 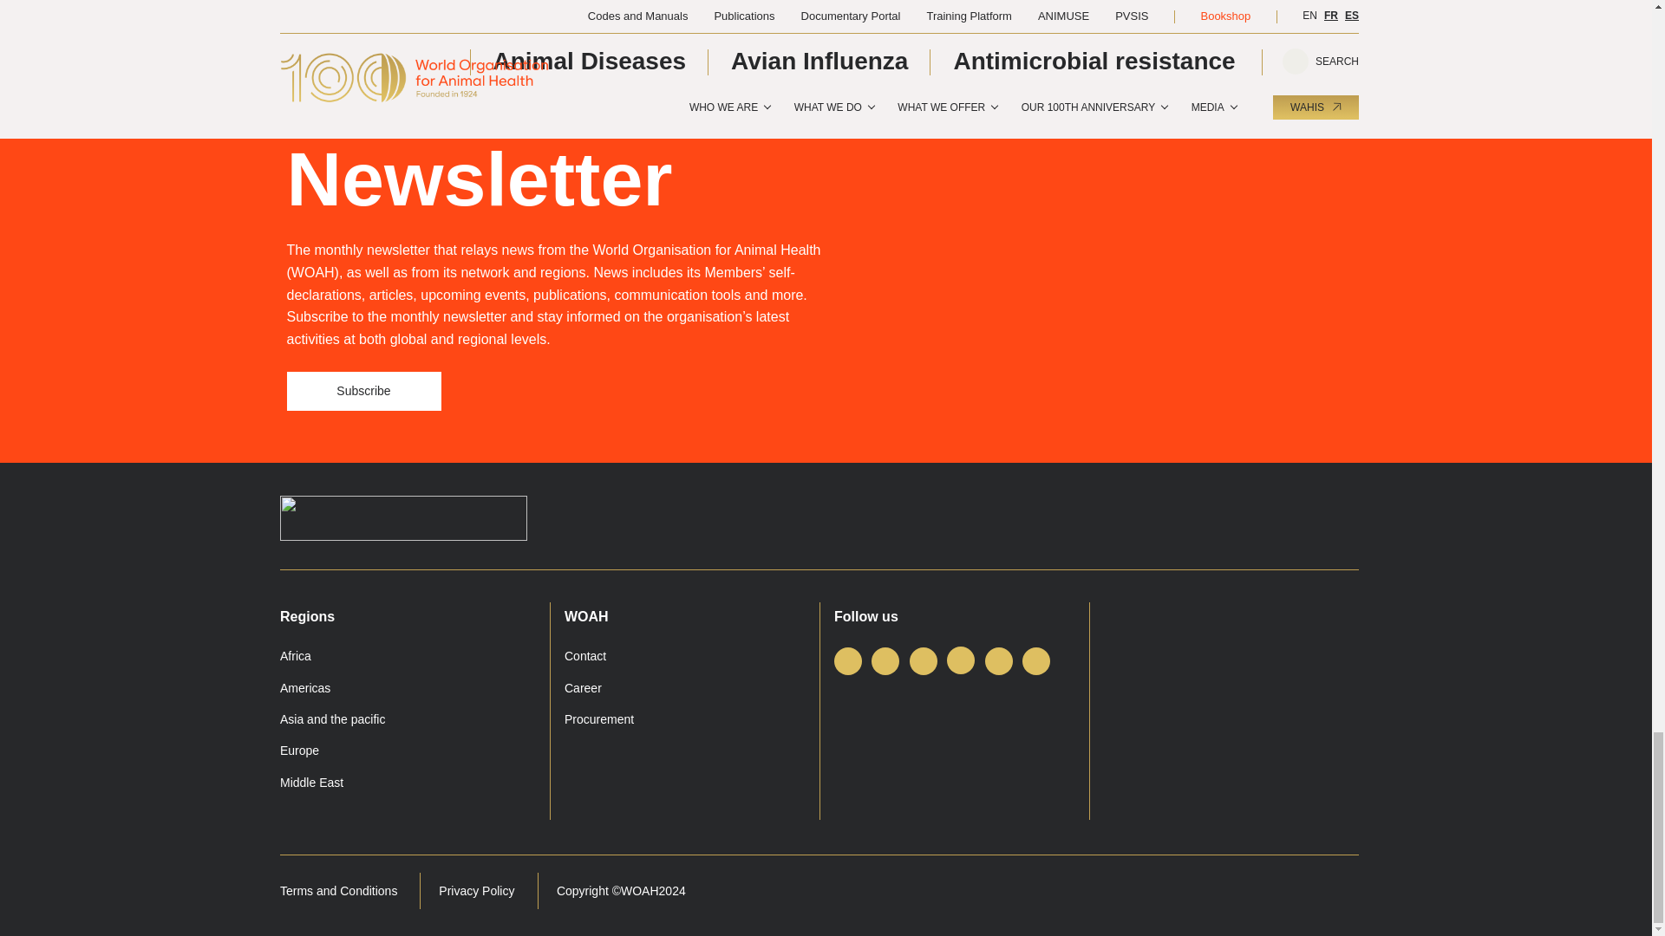 I want to click on linkedin, so click(x=923, y=660).